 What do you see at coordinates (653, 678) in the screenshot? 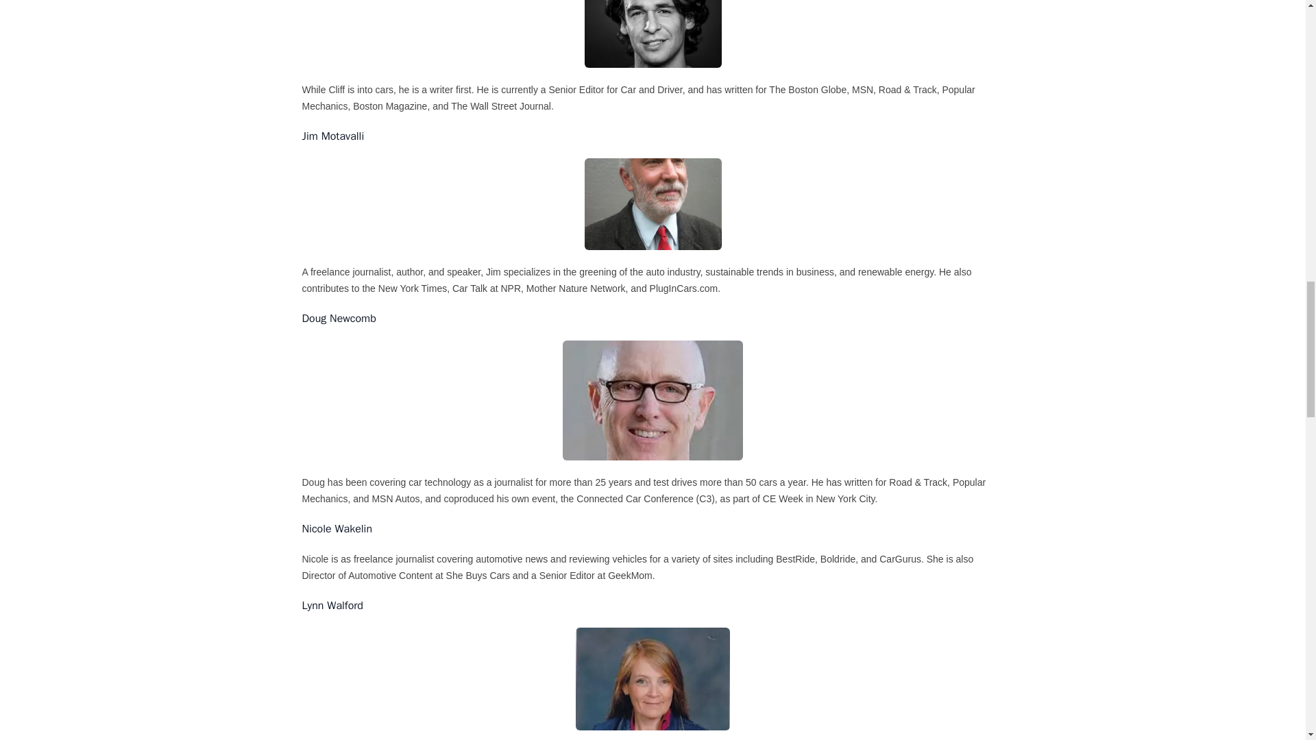
I see `lynn-walford.jpg` at bounding box center [653, 678].